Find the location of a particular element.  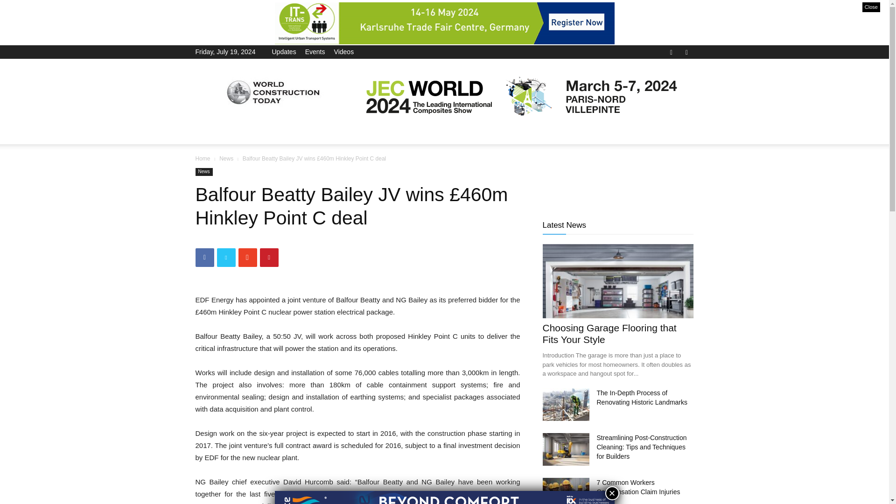

Linkedin is located at coordinates (686, 51).